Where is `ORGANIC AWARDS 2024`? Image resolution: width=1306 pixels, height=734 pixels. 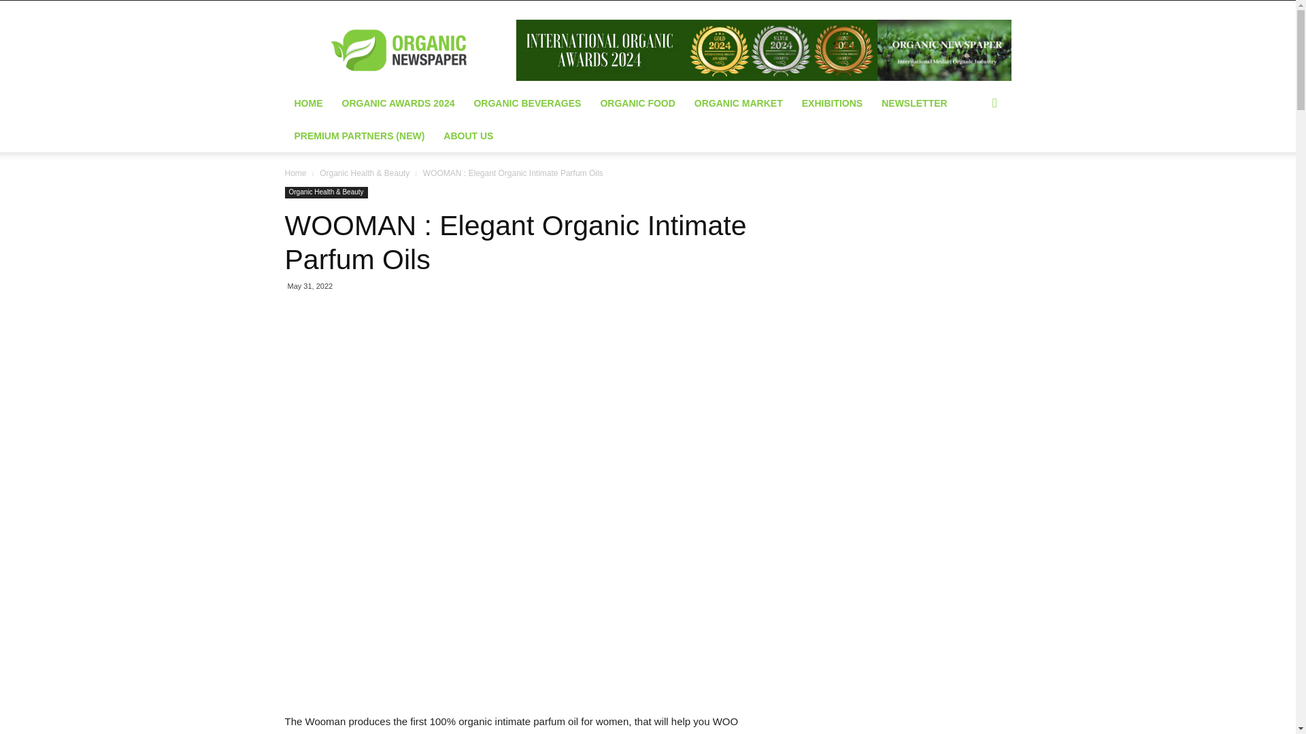 ORGANIC AWARDS 2024 is located at coordinates (397, 103).